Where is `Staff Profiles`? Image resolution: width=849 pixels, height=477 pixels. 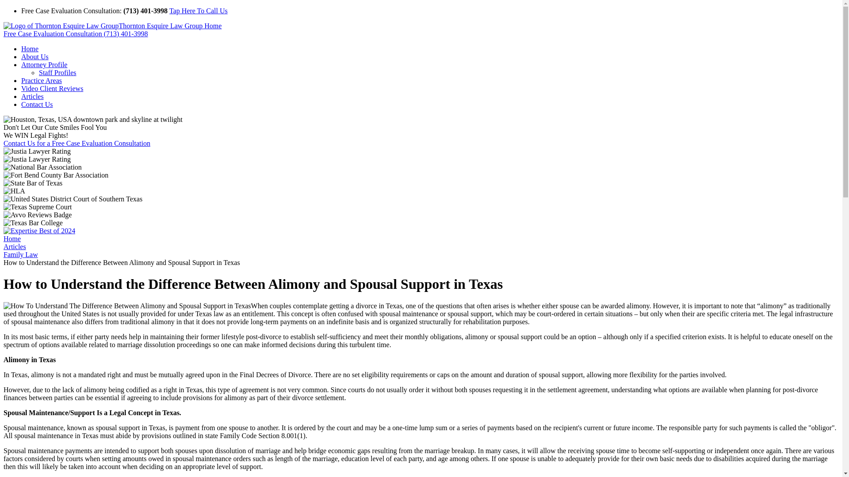
Staff Profiles is located at coordinates (57, 72).